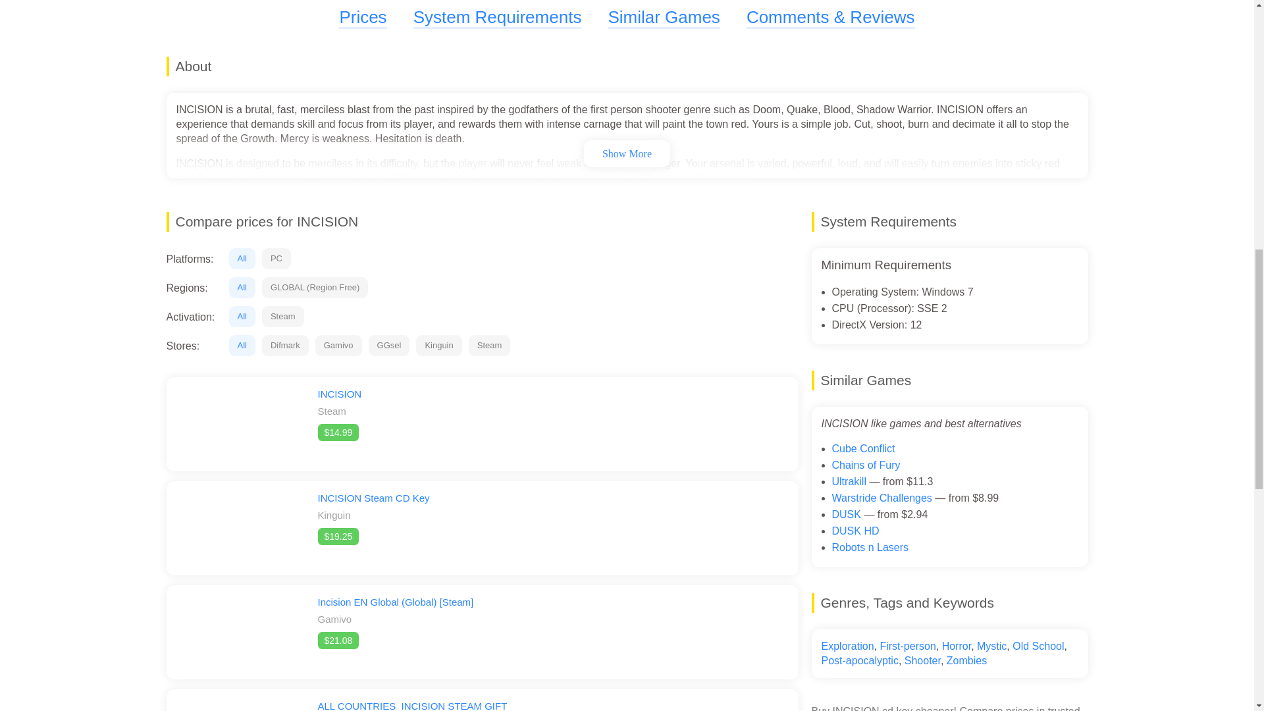 The width and height of the screenshot is (1264, 711). Describe the element at coordinates (497, 18) in the screenshot. I see `System Requirements` at that location.